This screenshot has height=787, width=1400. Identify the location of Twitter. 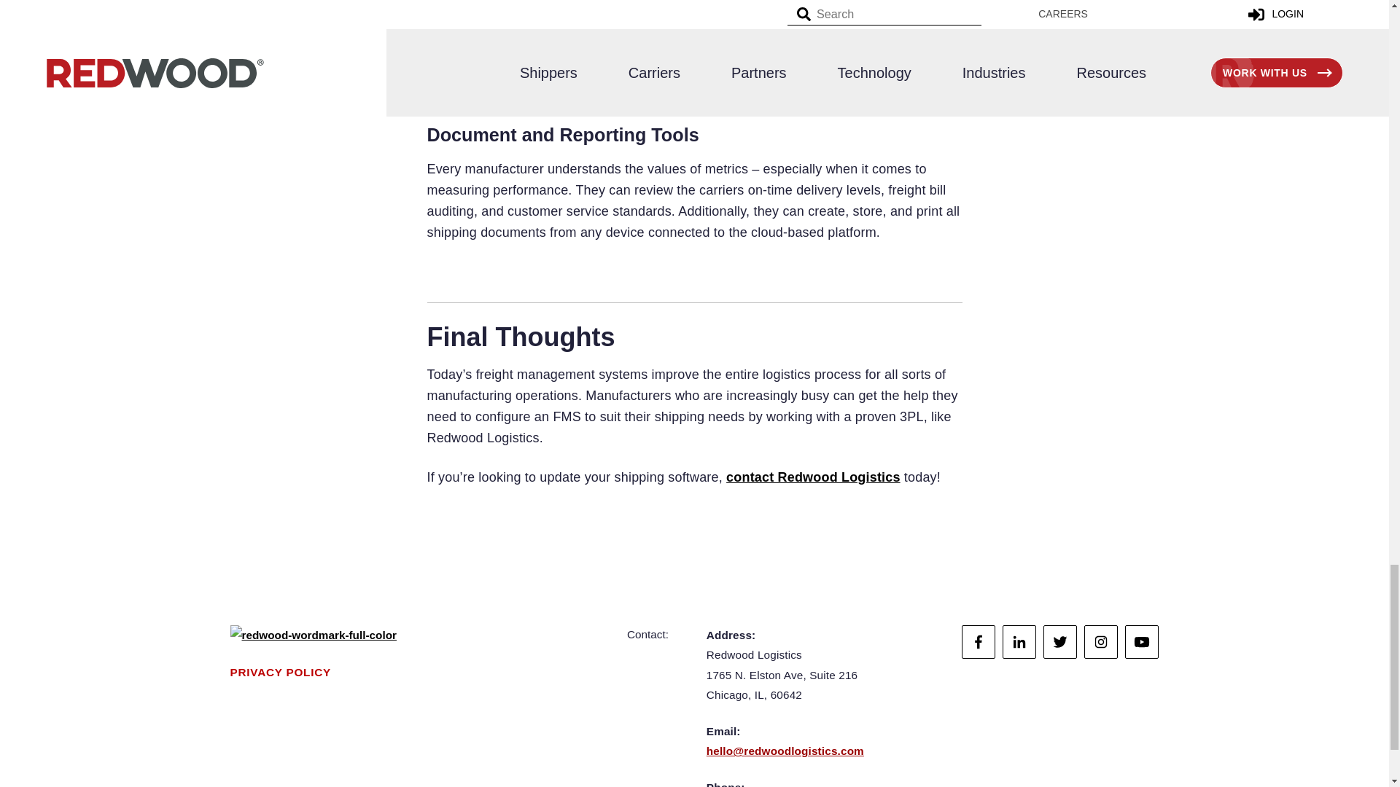
(1059, 641).